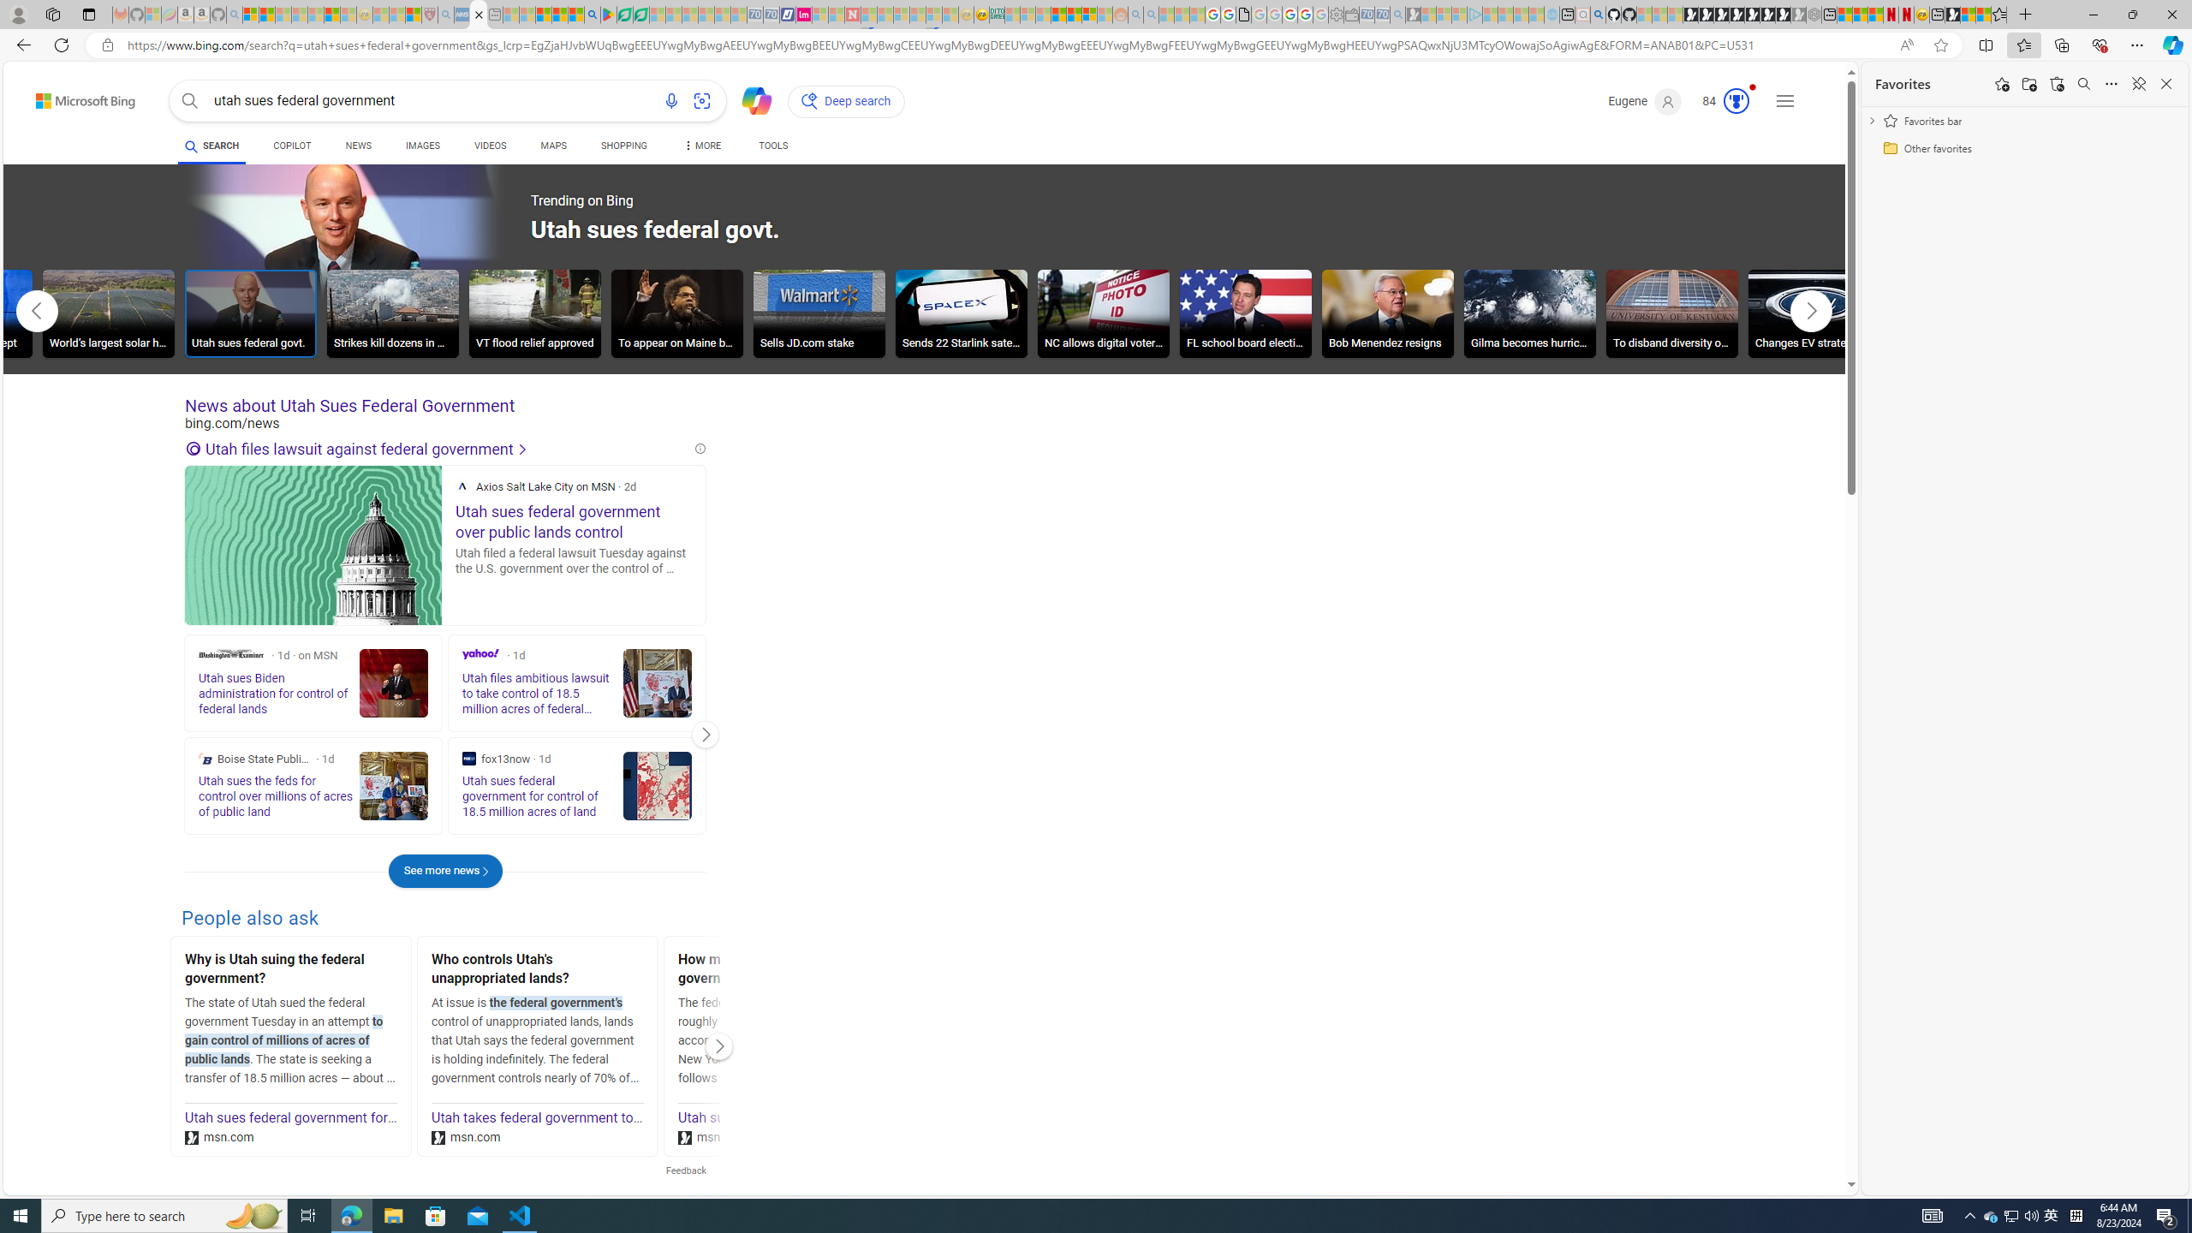 This screenshot has width=2192, height=1233. Describe the element at coordinates (700, 148) in the screenshot. I see `MORE` at that location.